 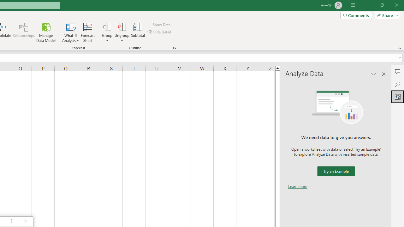 What do you see at coordinates (160, 25) in the screenshot?
I see `Show Detail` at bounding box center [160, 25].